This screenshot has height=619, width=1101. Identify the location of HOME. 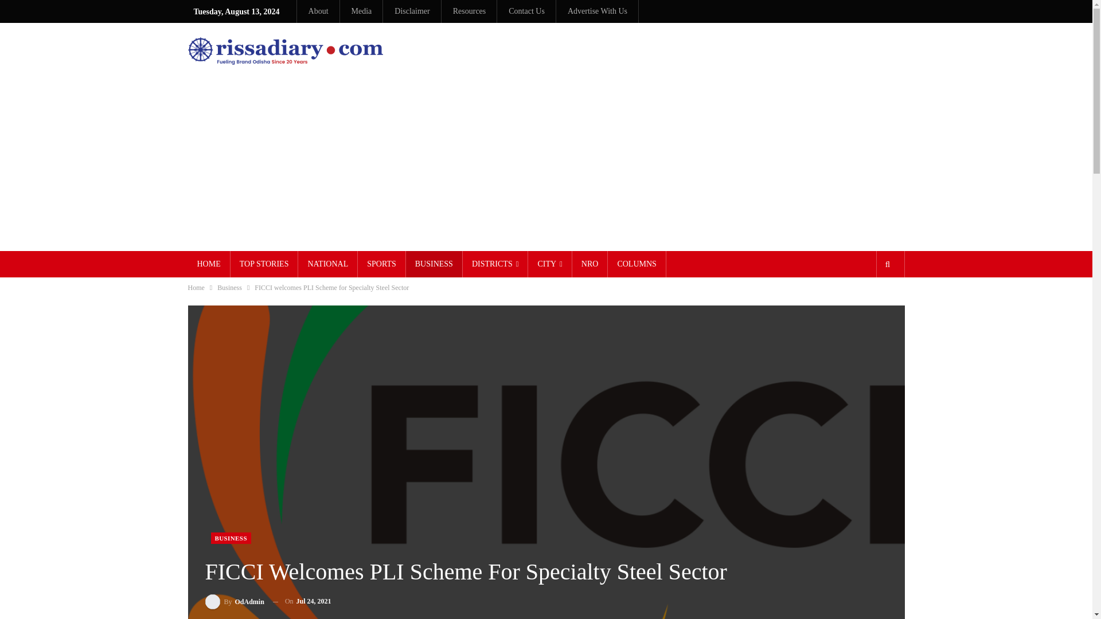
(209, 264).